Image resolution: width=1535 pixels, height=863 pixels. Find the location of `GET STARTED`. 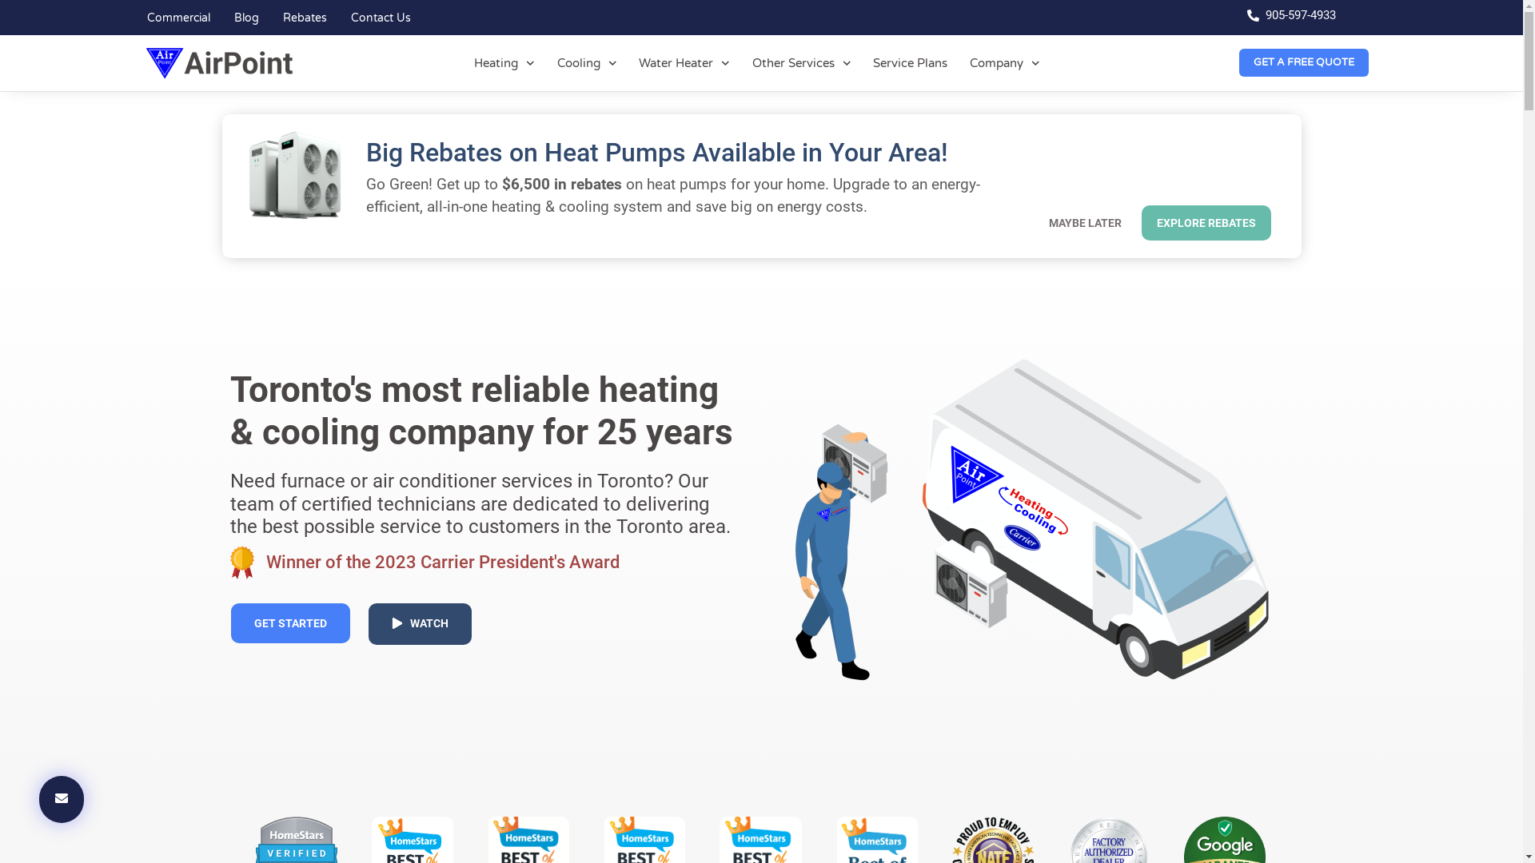

GET STARTED is located at coordinates (289, 623).